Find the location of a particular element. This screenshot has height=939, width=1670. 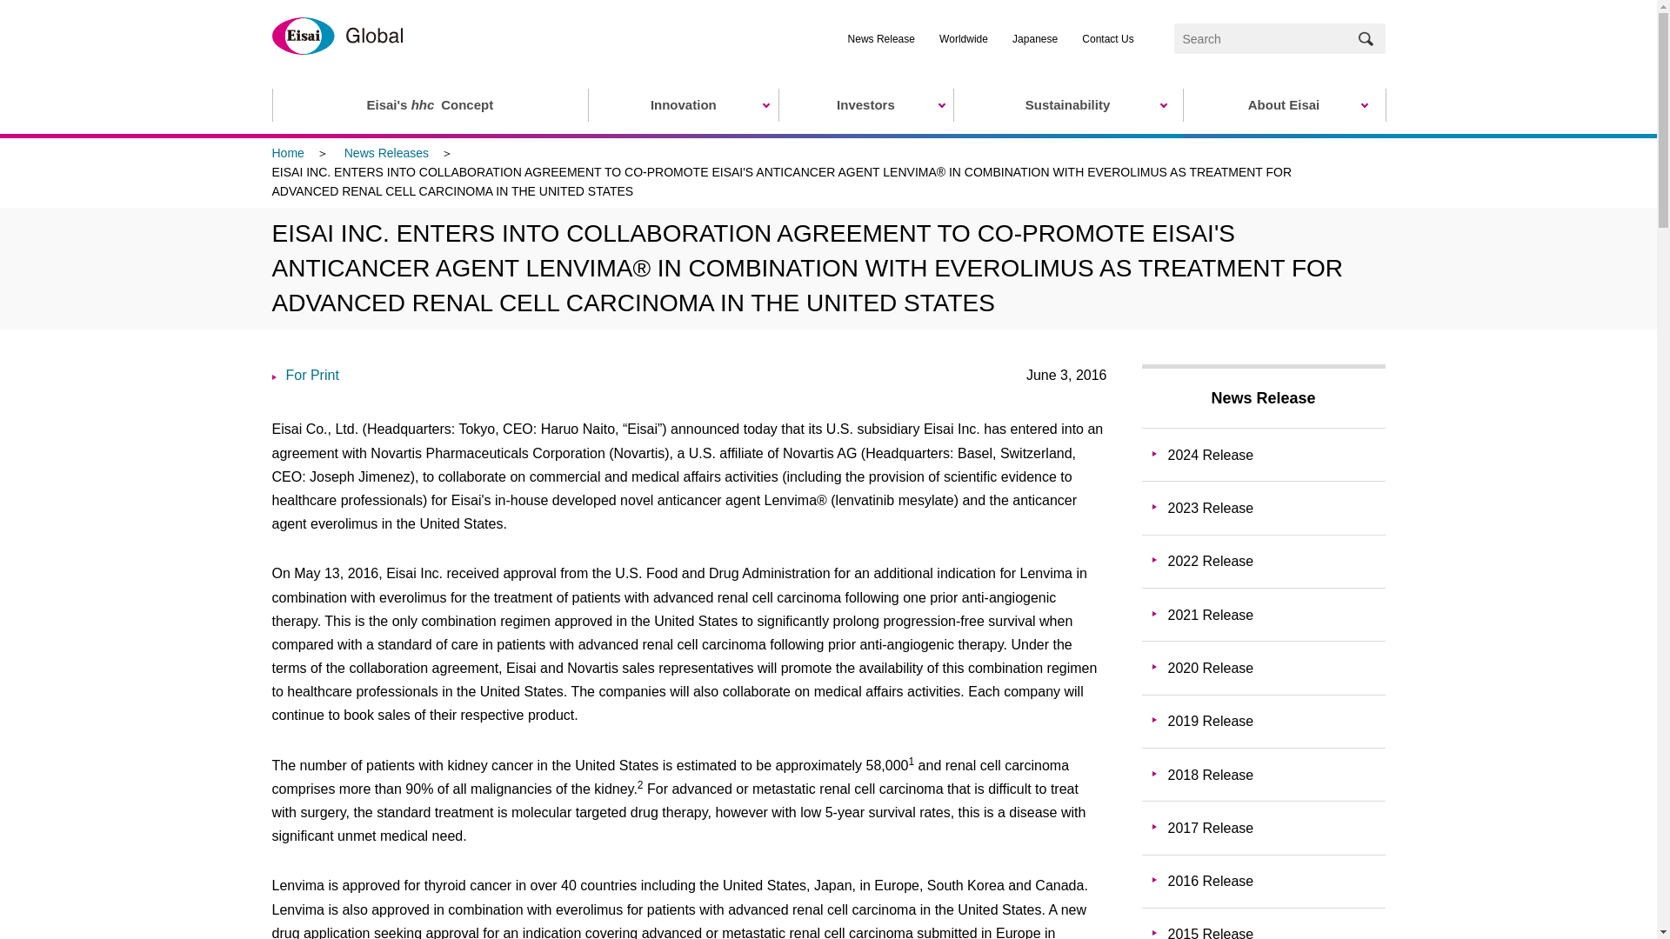

human health care is located at coordinates (423, 104).